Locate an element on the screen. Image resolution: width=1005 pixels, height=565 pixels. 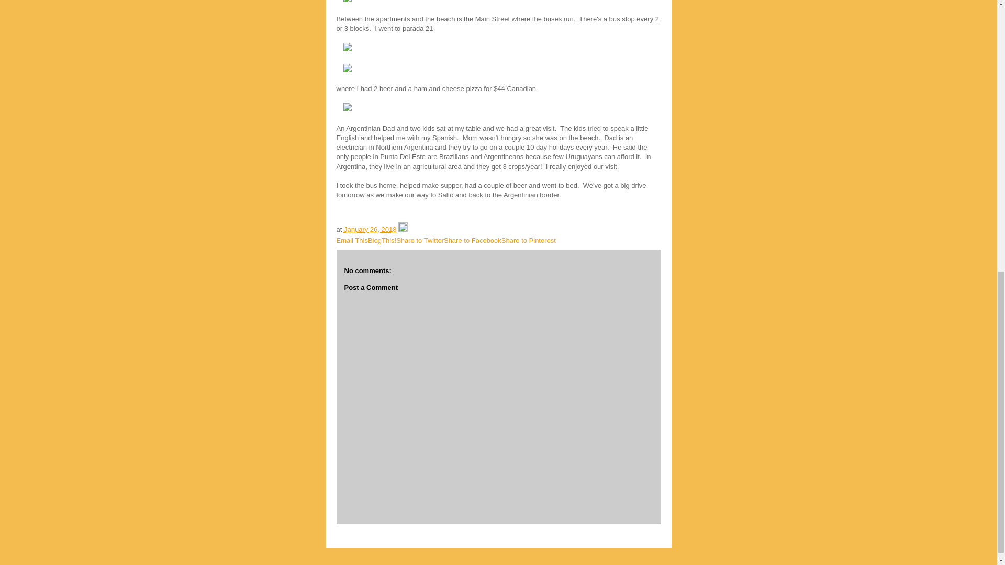
Edit Post is located at coordinates (403, 229).